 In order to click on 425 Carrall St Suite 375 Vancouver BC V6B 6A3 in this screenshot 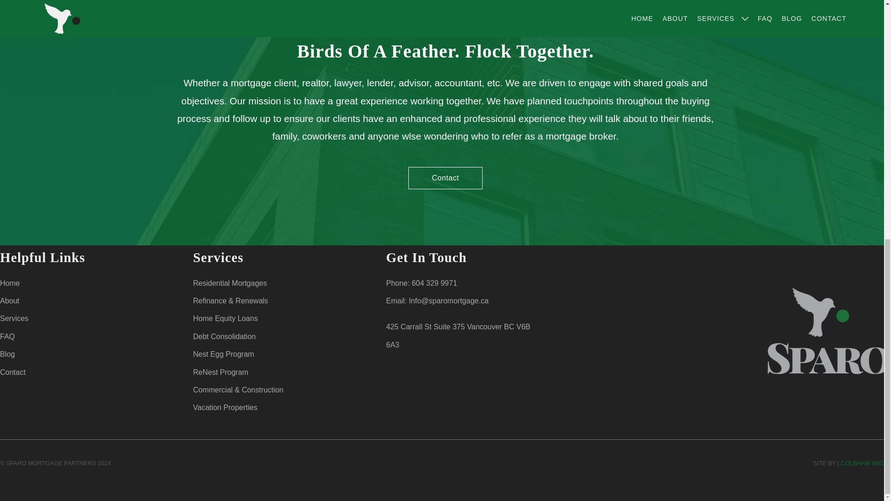, I will do `click(458, 335)`.